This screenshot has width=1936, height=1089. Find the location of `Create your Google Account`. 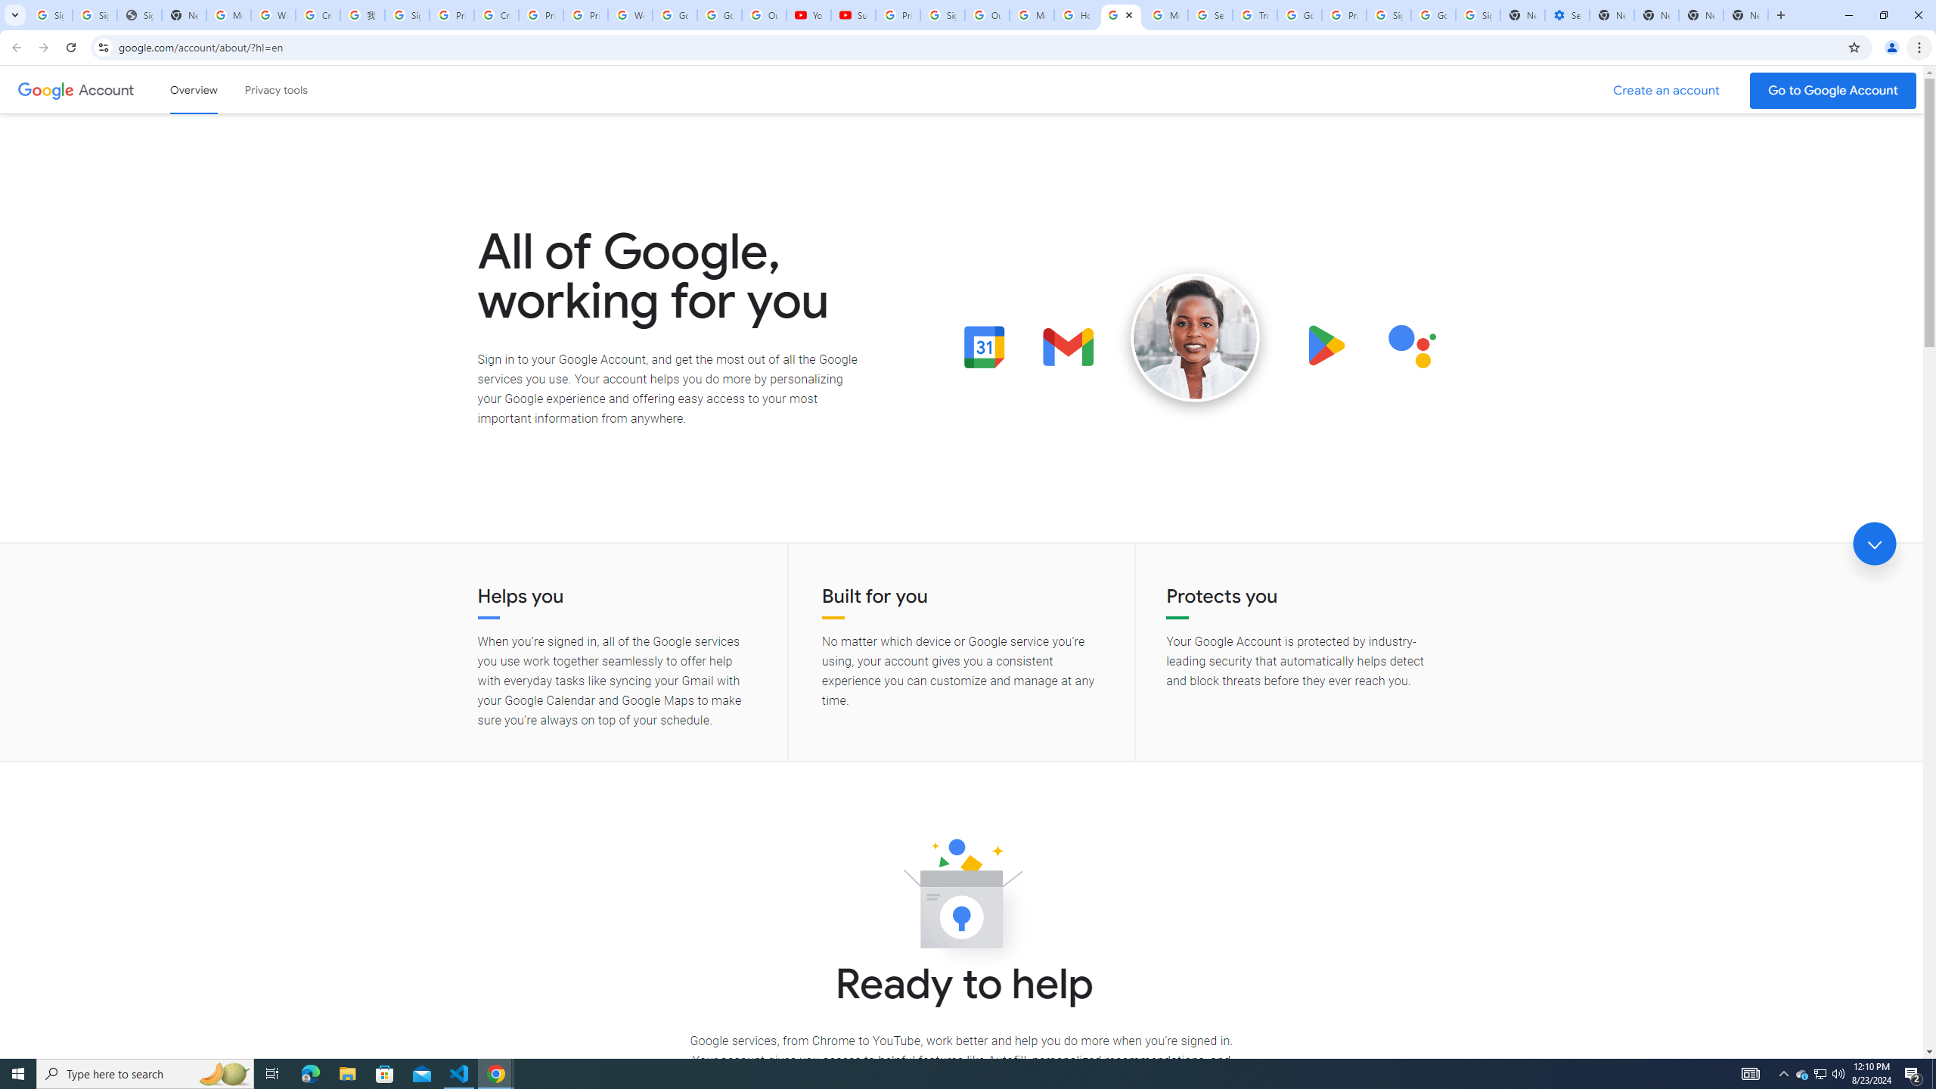

Create your Google Account is located at coordinates (495, 15).